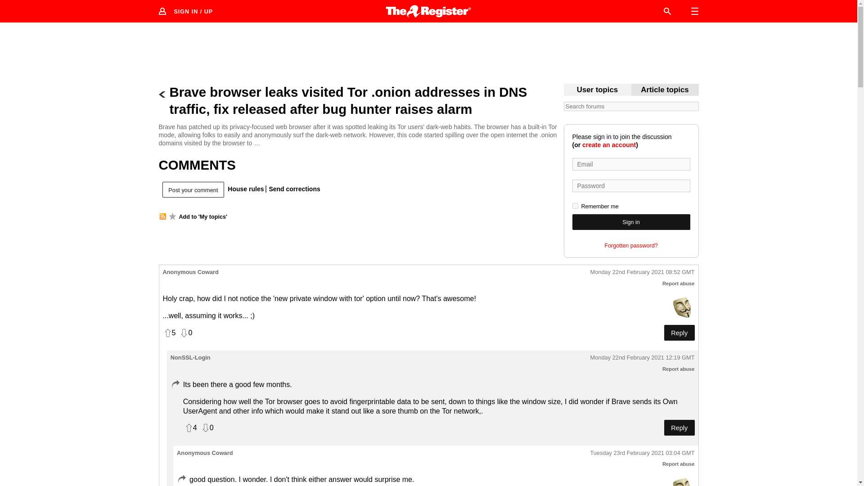 The width and height of the screenshot is (864, 486). What do you see at coordinates (631, 222) in the screenshot?
I see `Sign in` at bounding box center [631, 222].